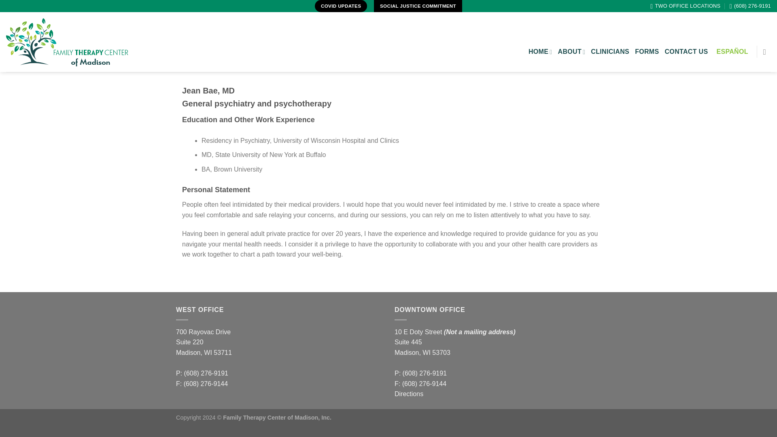  What do you see at coordinates (647, 52) in the screenshot?
I see `FORMS` at bounding box center [647, 52].